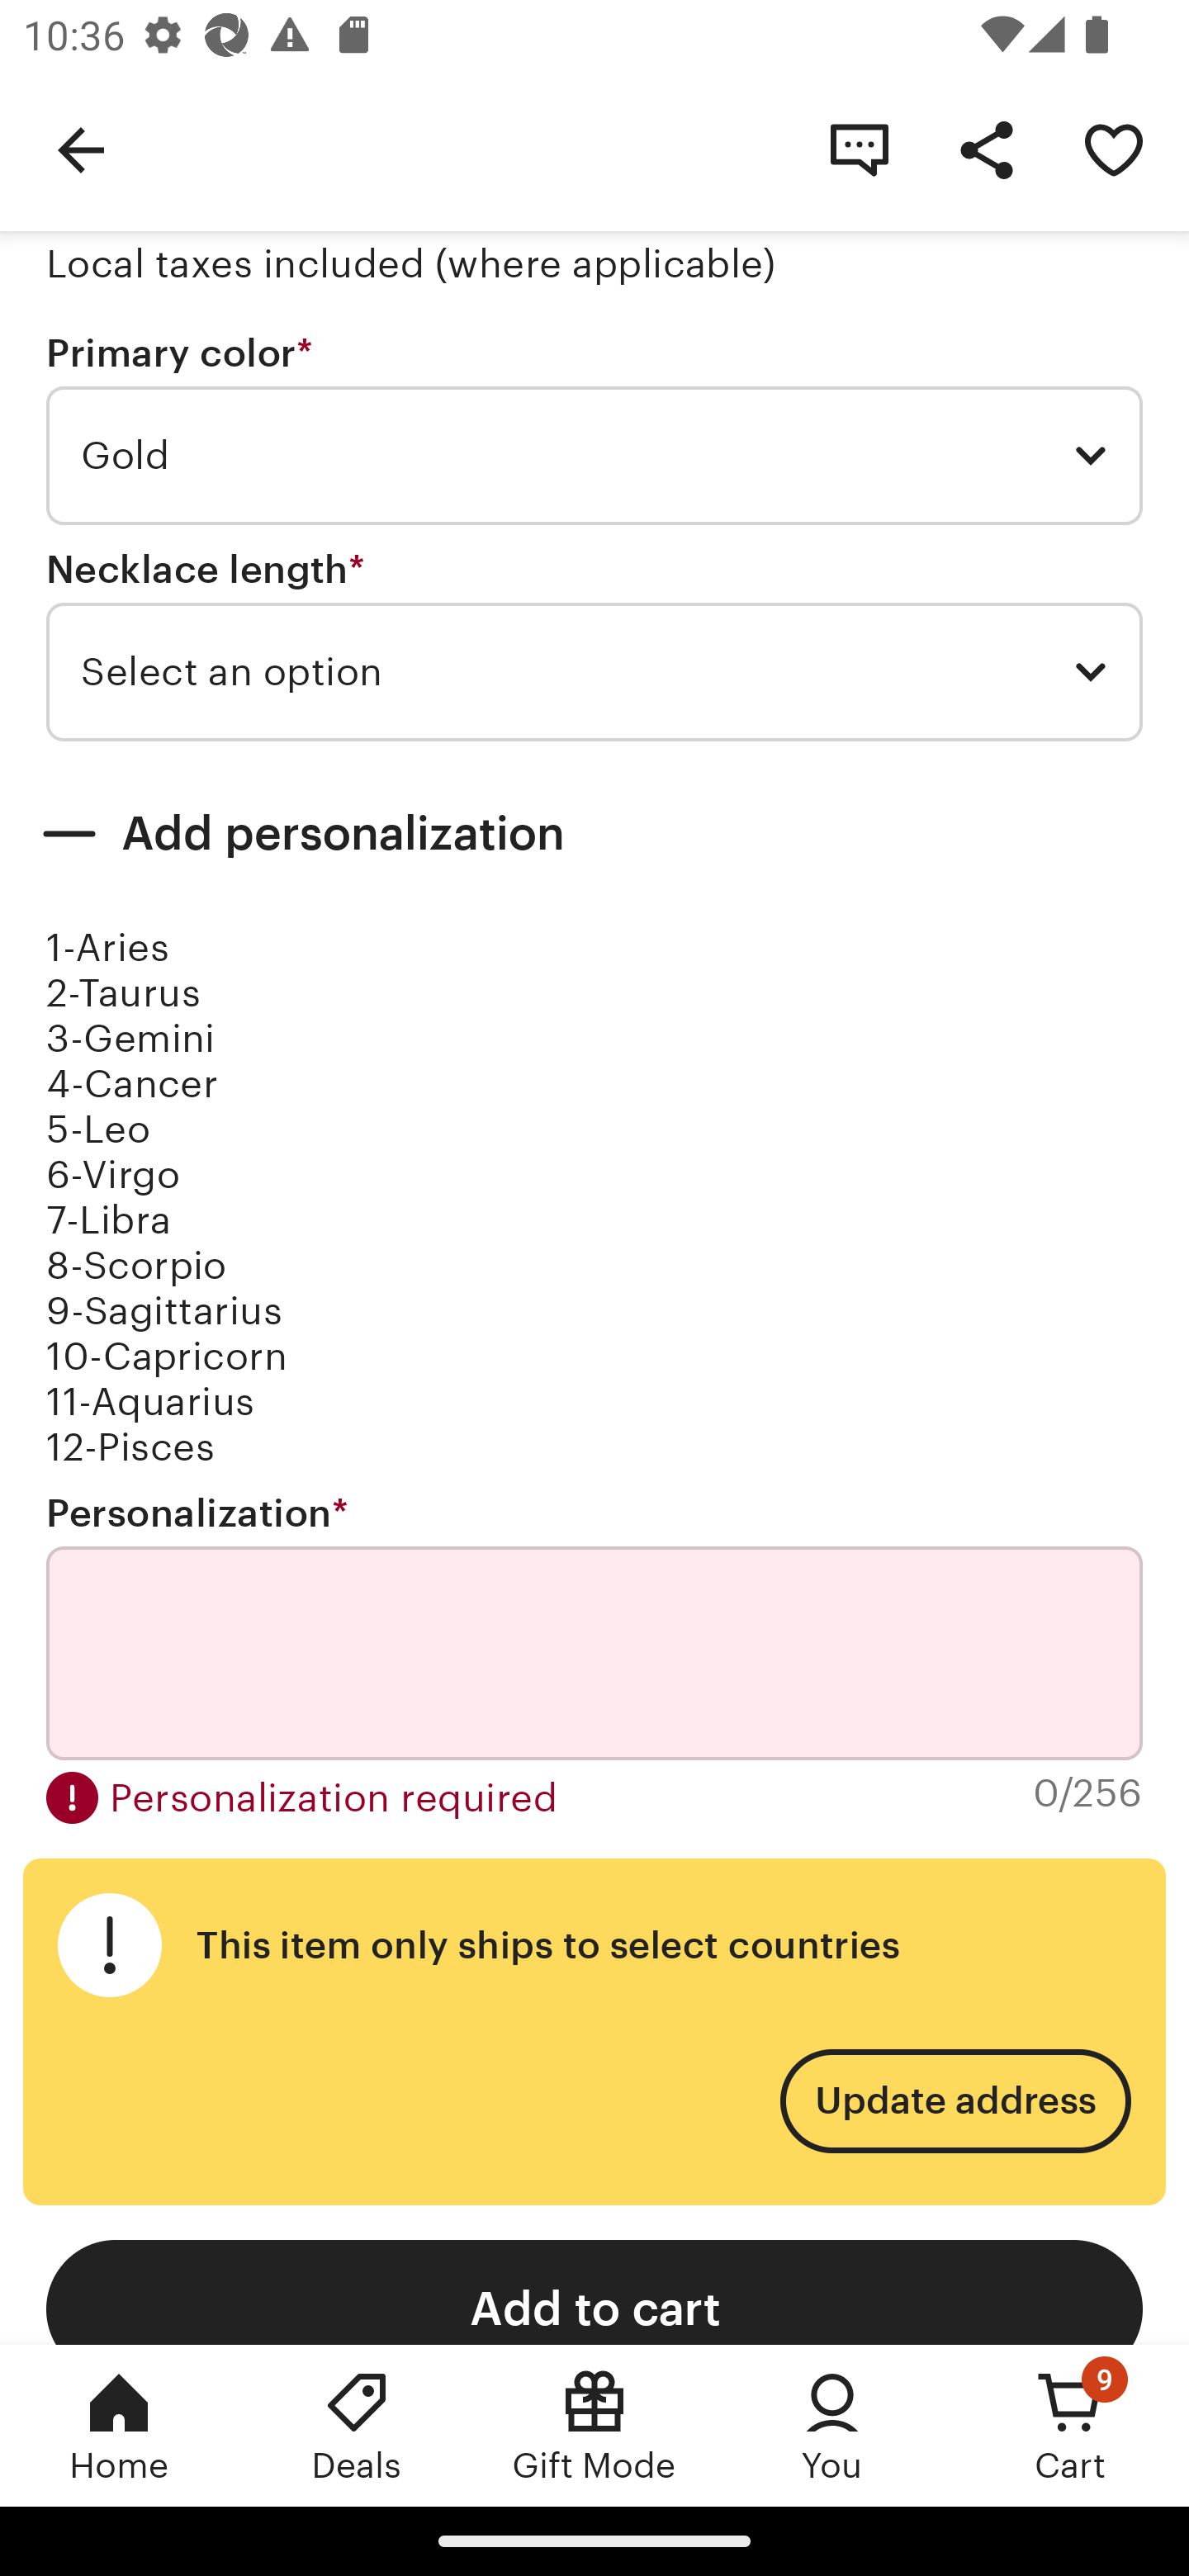 This screenshot has width=1189, height=2576. Describe the element at coordinates (594, 834) in the screenshot. I see `Add personalization Add personalization Required` at that location.